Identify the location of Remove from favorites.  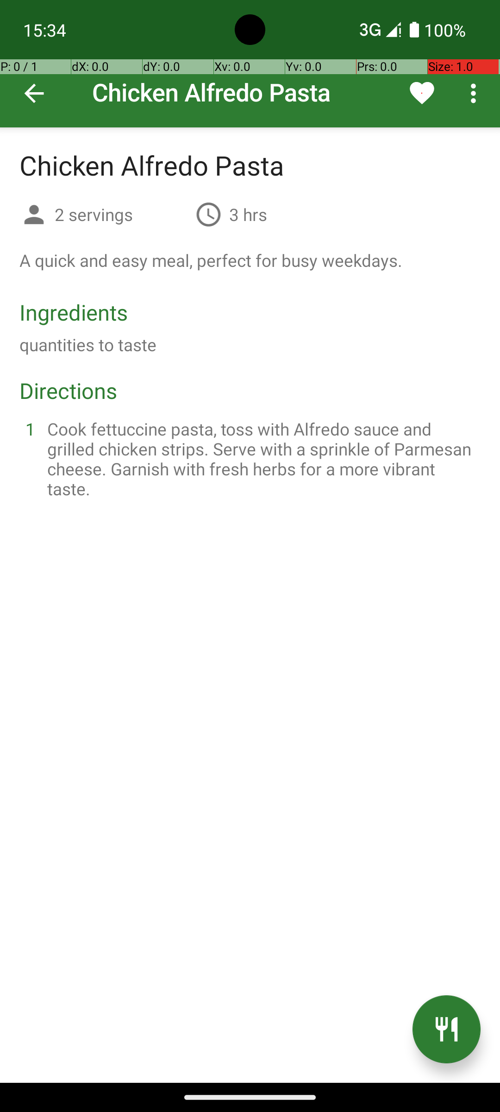
(422, 93).